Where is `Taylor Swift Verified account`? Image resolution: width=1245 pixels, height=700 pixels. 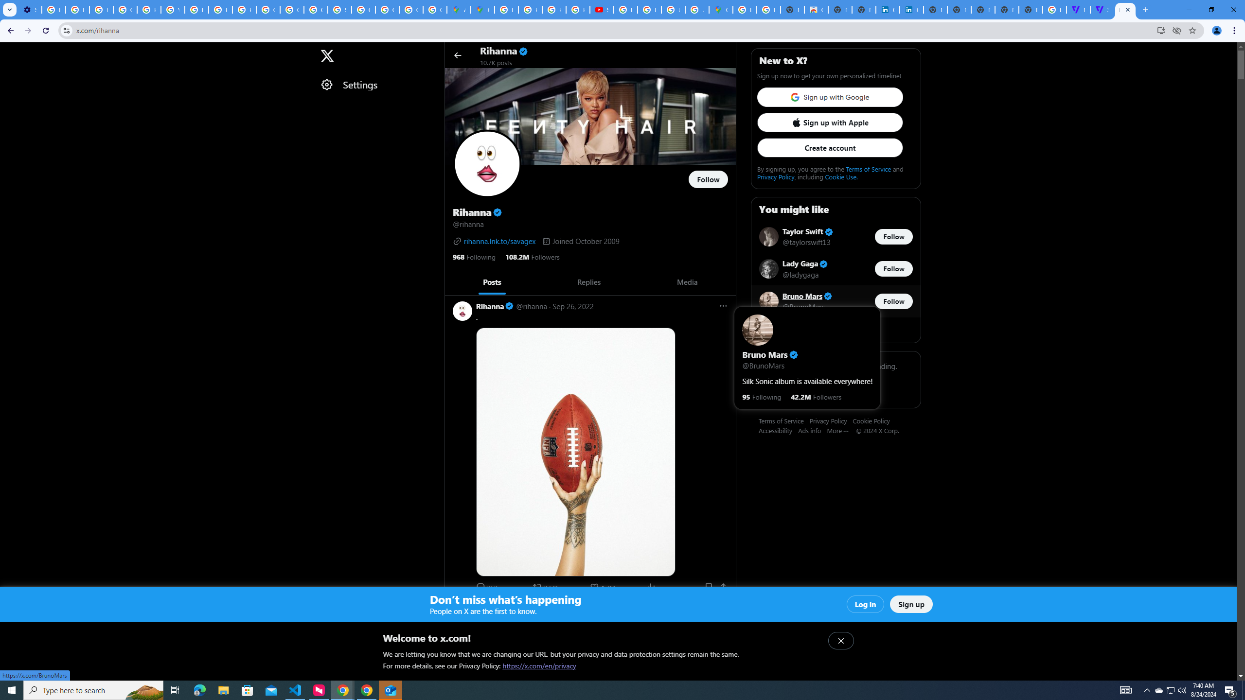 Taylor Swift Verified account is located at coordinates (808, 232).